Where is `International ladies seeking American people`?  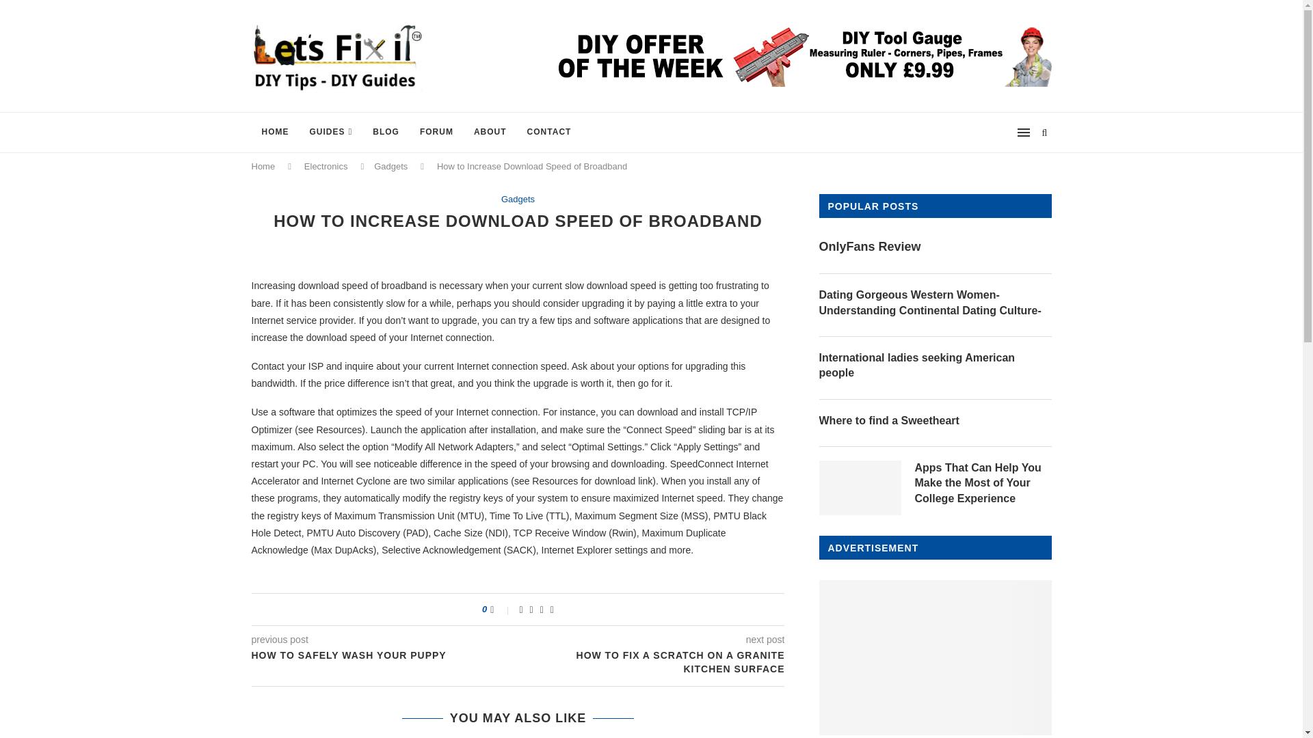 International ladies seeking American people is located at coordinates (936, 366).